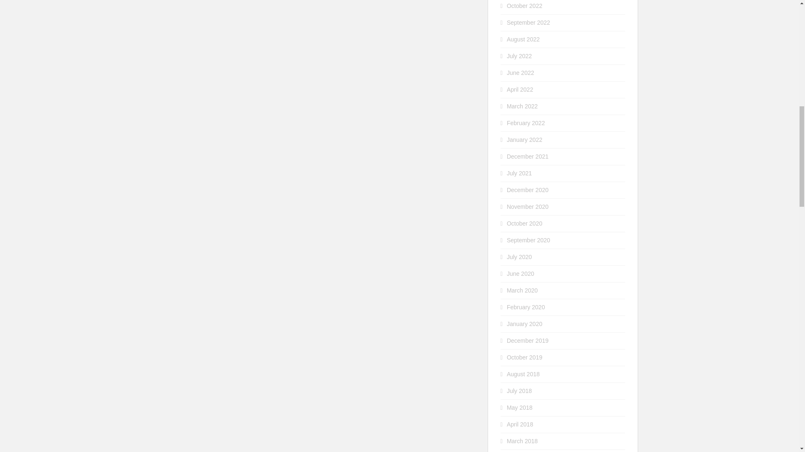 This screenshot has width=805, height=452. Describe the element at coordinates (519, 257) in the screenshot. I see `July 2020` at that location.